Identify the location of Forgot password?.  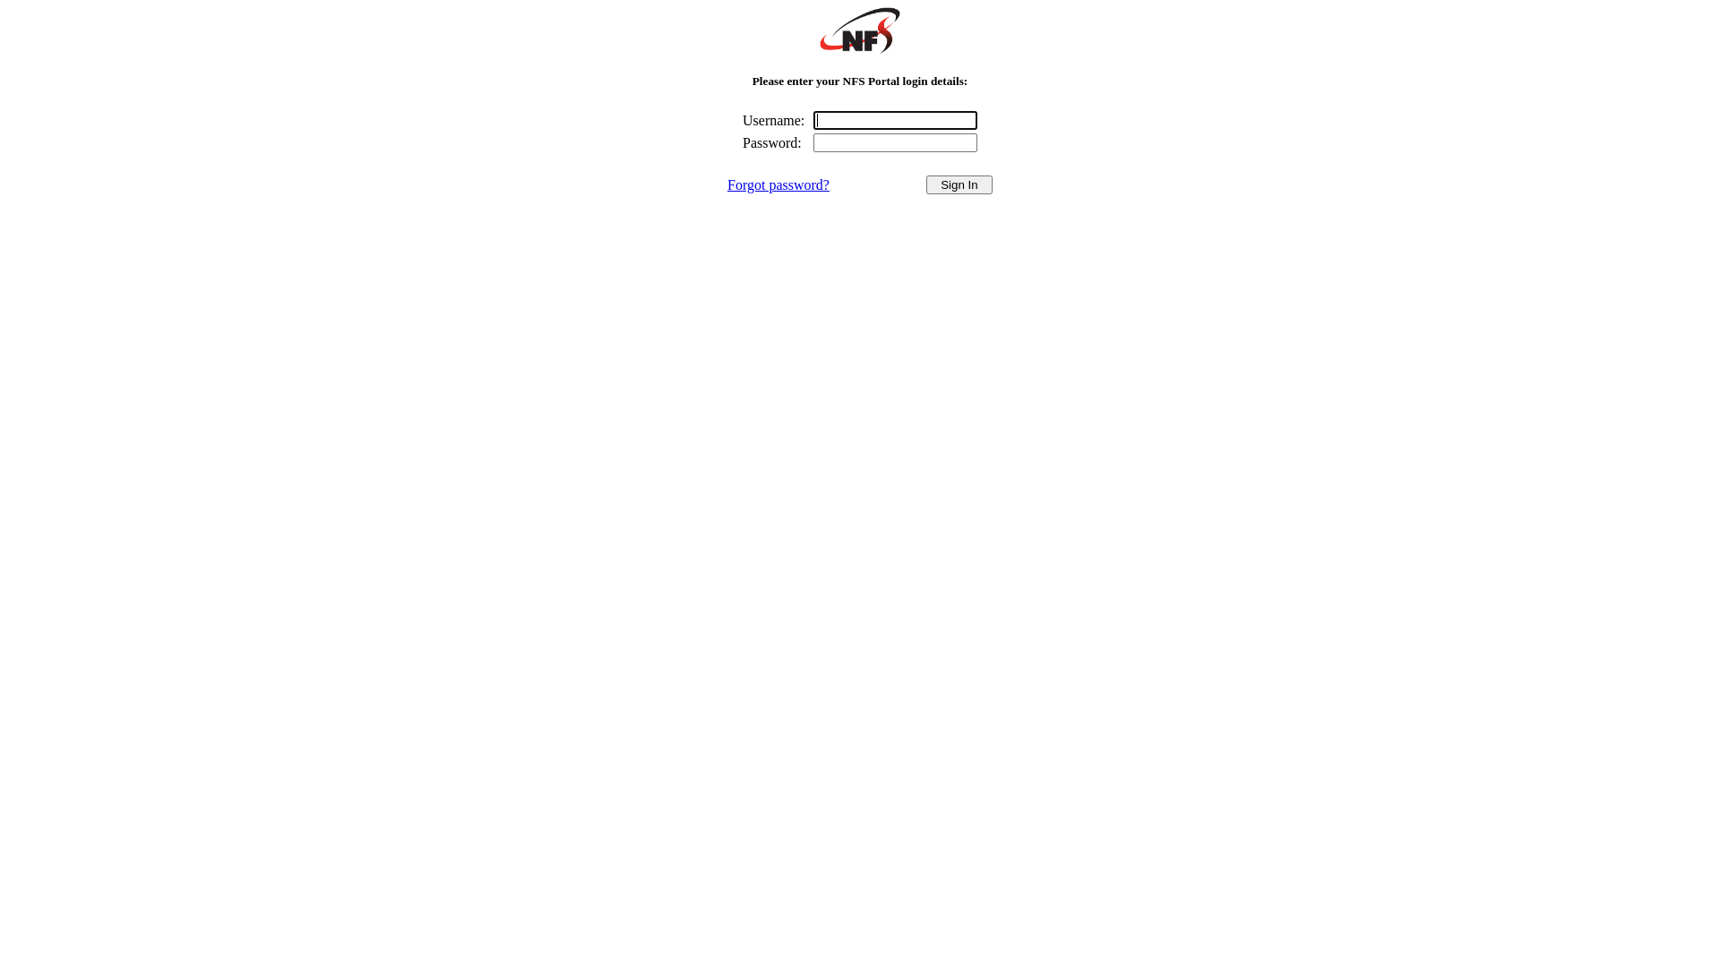
(778, 184).